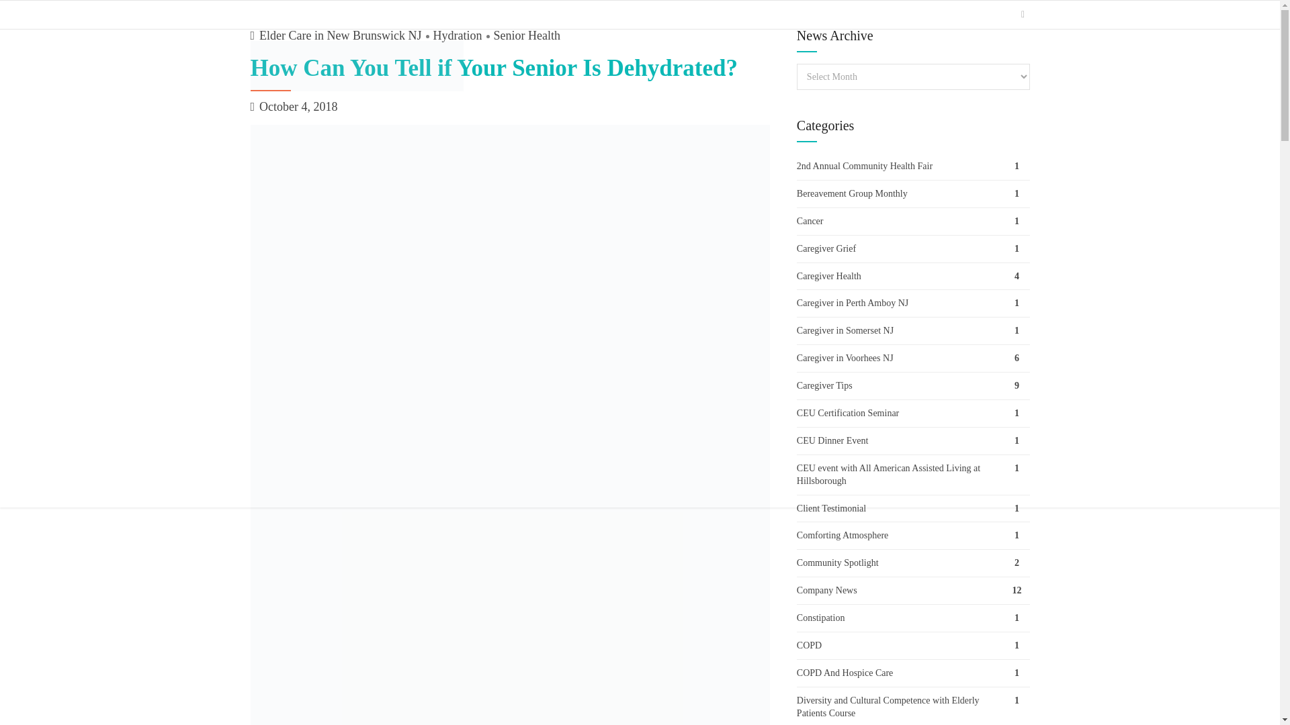 This screenshot has width=1290, height=725. I want to click on 2nd Annual Community Health Fair, so click(913, 166).